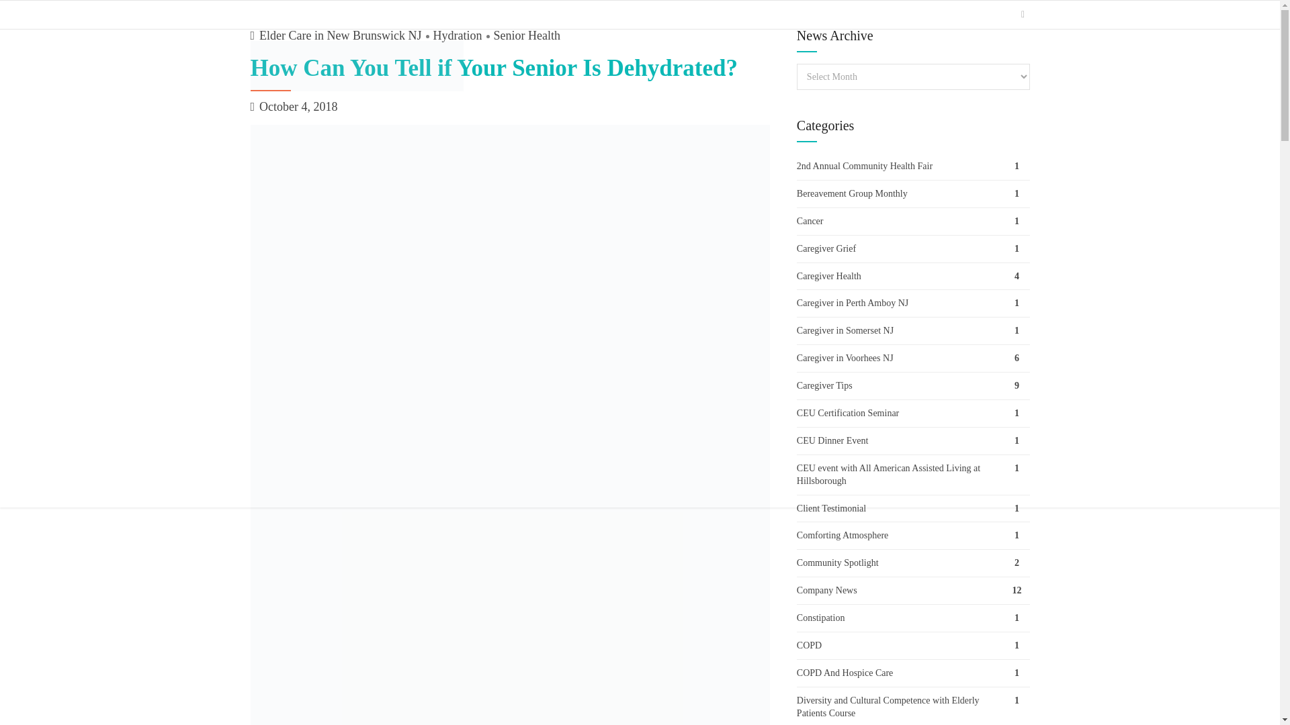 This screenshot has width=1290, height=725. I want to click on 2nd Annual Community Health Fair, so click(913, 166).